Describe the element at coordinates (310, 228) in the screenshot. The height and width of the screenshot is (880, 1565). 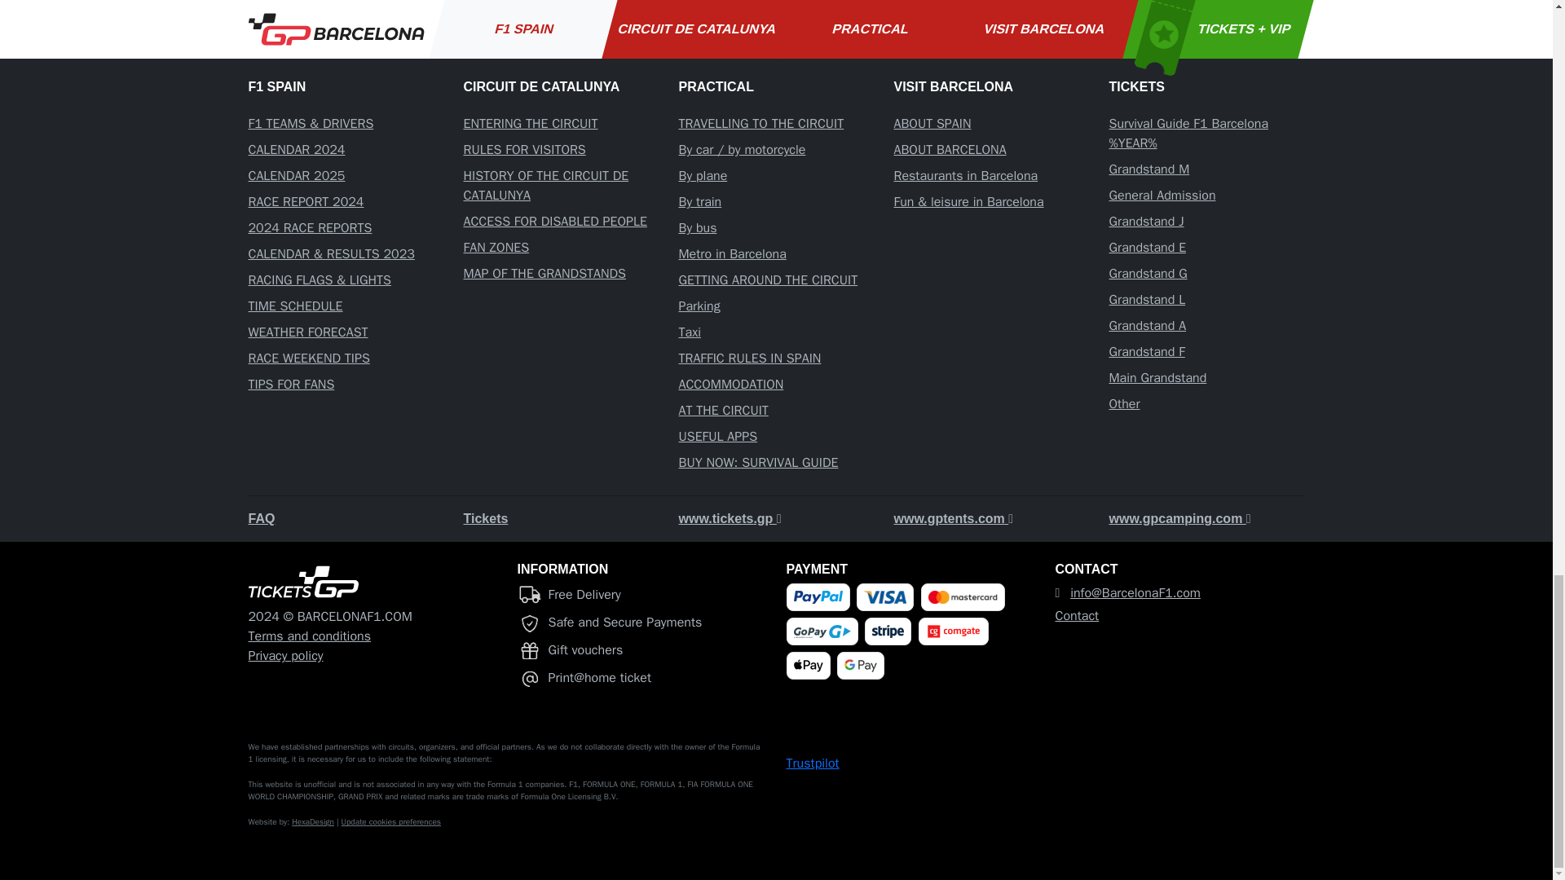
I see `2024 RACE REPORTS` at that location.